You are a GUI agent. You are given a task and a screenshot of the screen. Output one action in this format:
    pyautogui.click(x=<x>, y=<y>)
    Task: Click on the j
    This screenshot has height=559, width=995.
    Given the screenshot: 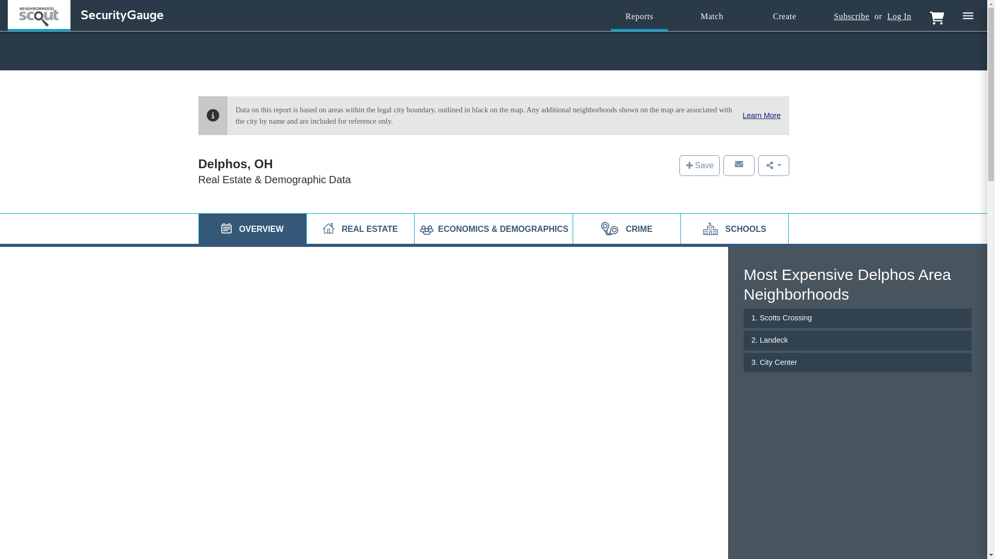 What is the action you would take?
    pyautogui.click(x=226, y=228)
    